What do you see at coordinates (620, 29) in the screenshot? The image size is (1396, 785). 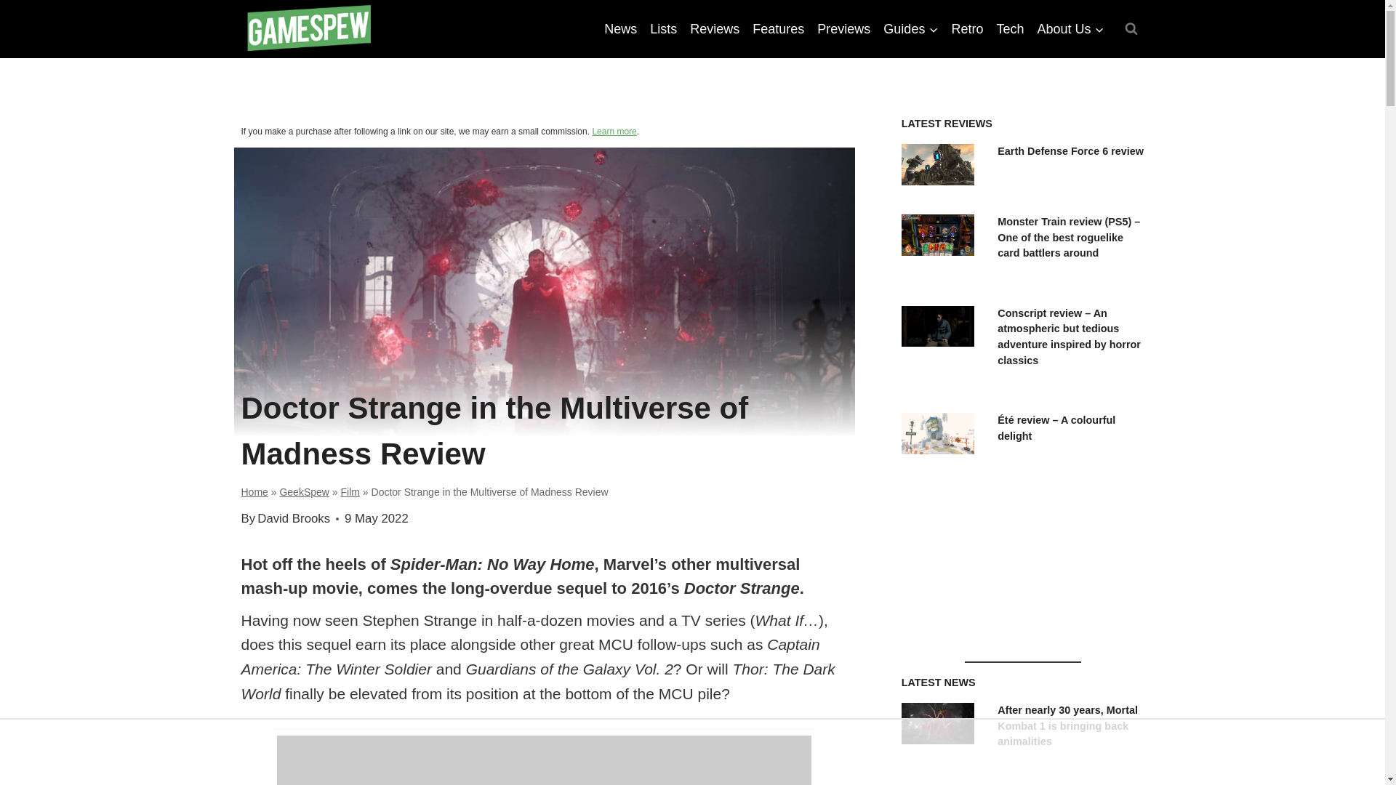 I see `News` at bounding box center [620, 29].